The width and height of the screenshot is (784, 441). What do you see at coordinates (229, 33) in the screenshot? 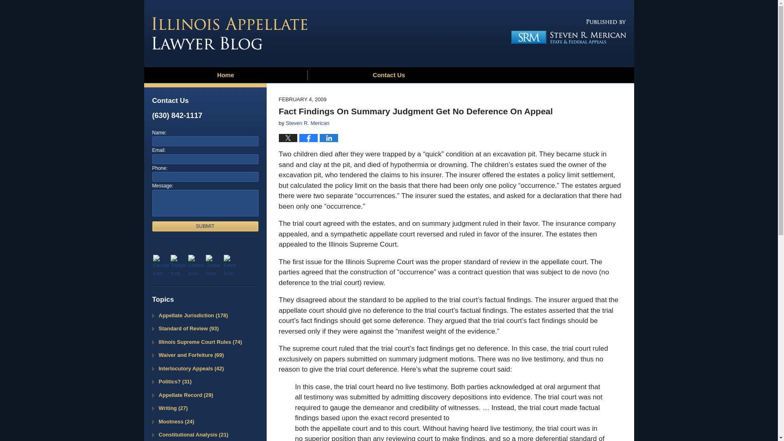
I see `Illinois Appellate Lawyer Blog` at bounding box center [229, 33].